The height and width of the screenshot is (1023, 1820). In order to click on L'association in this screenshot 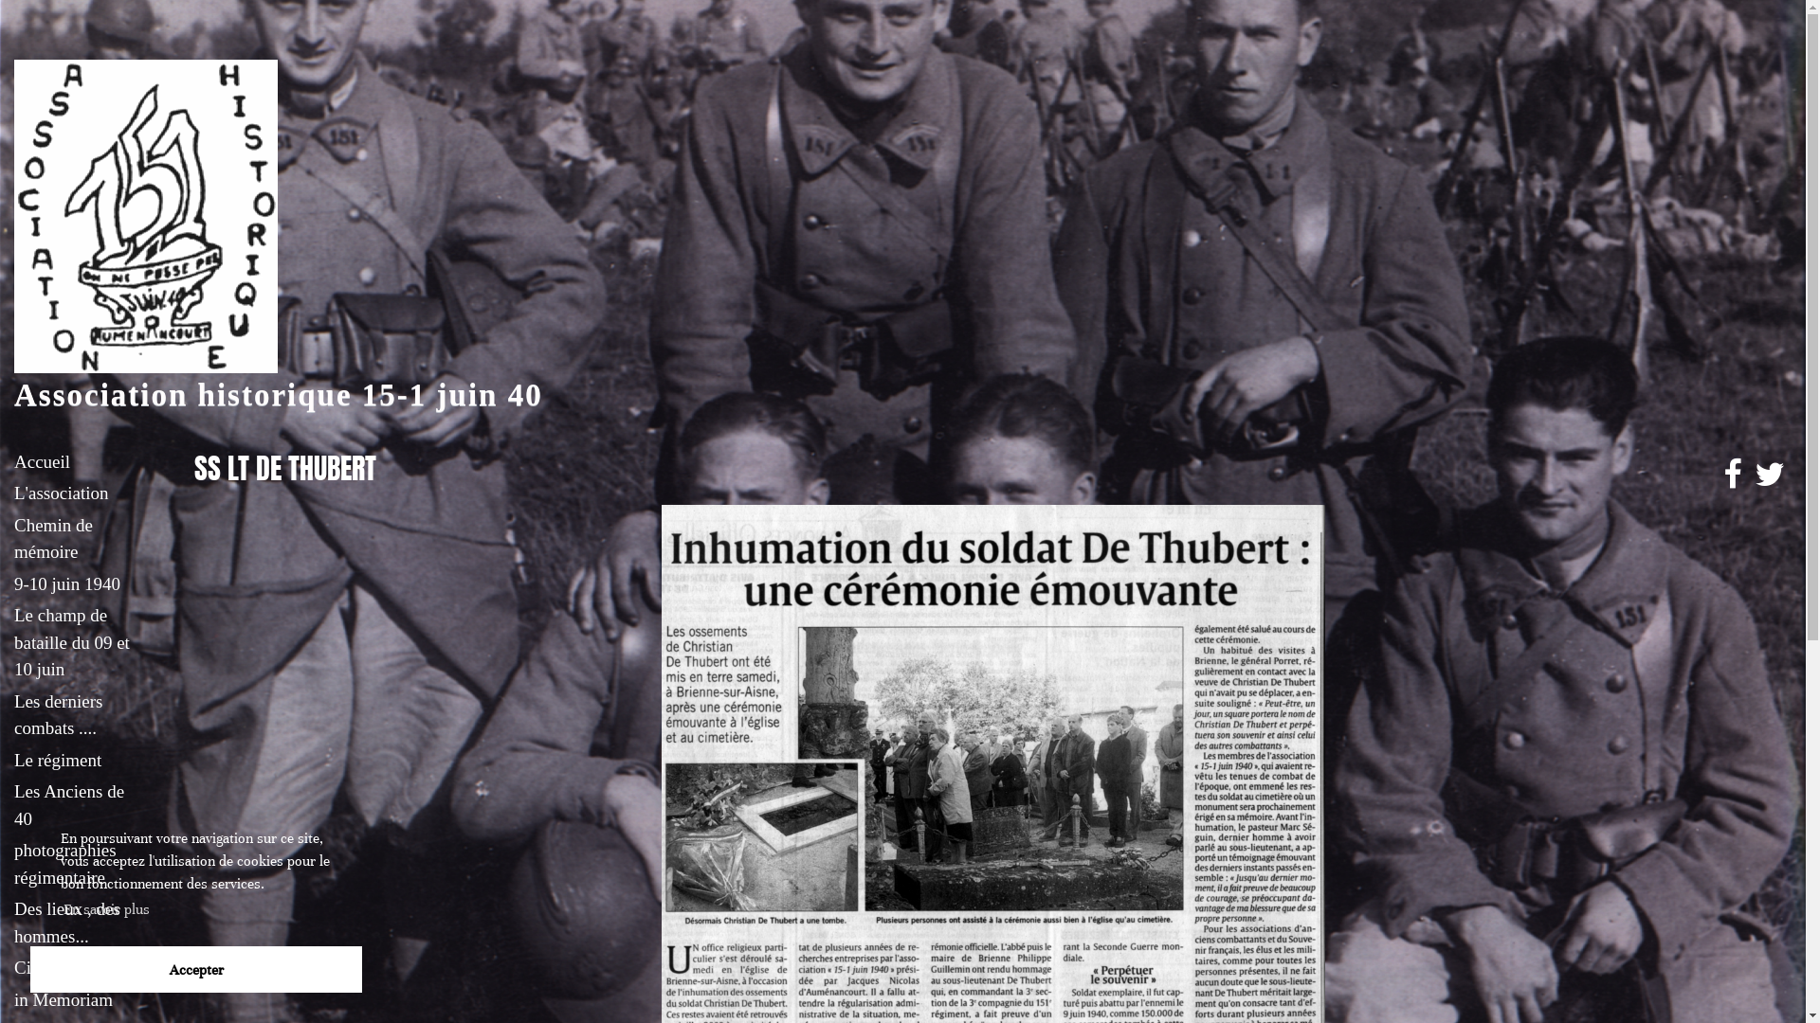, I will do `click(76, 494)`.